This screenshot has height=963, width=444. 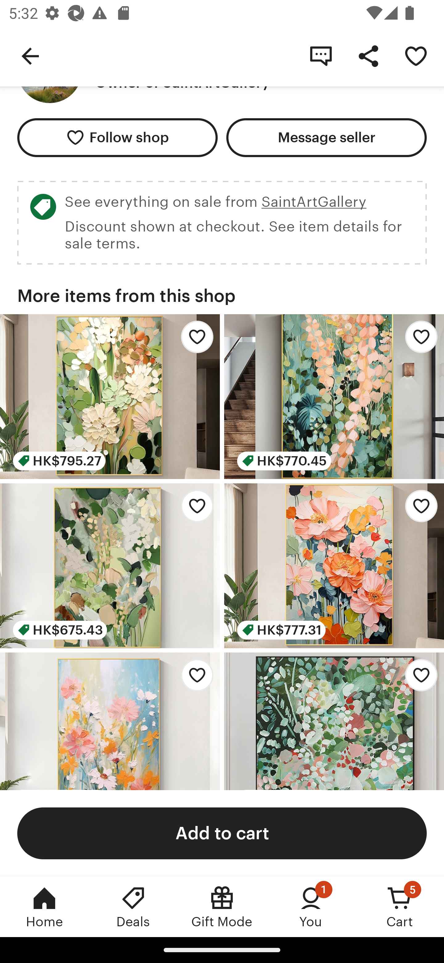 I want to click on Navigate up, so click(x=30, y=56).